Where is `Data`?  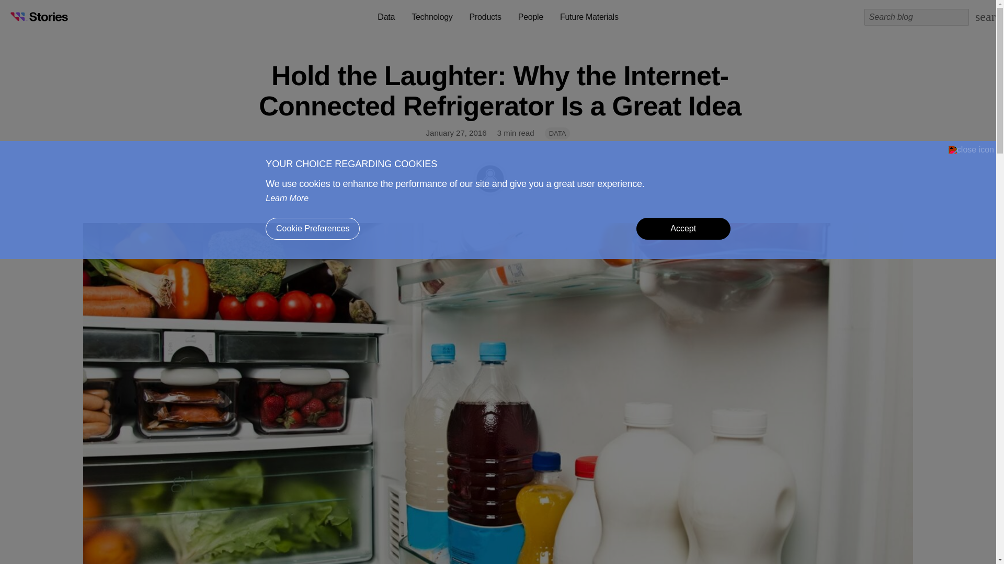 Data is located at coordinates (386, 17).